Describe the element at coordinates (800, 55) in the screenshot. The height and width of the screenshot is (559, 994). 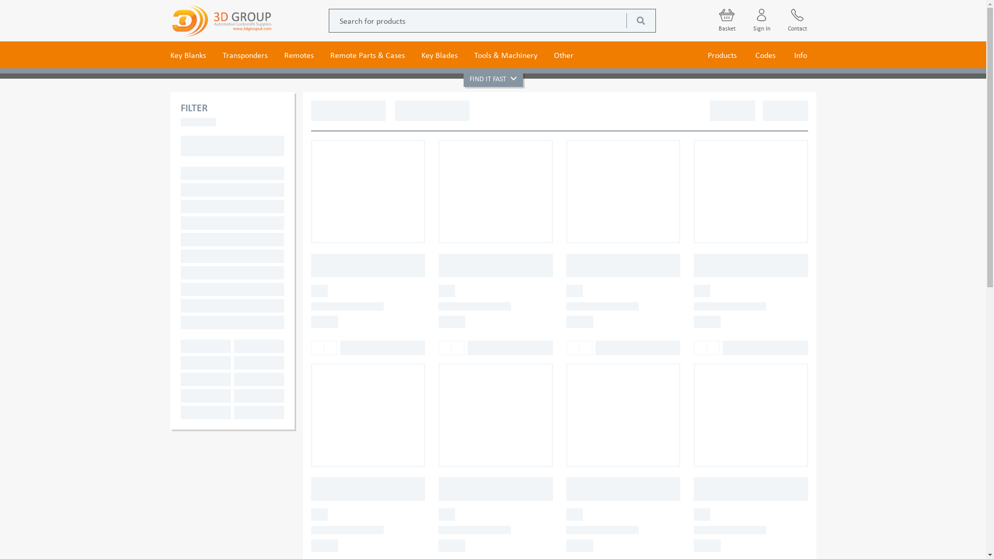
I see `Info` at that location.